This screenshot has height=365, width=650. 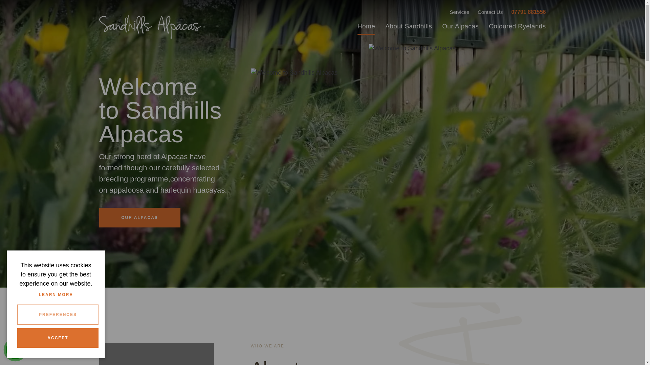 I want to click on Coloured Ryelands, so click(x=515, y=26).